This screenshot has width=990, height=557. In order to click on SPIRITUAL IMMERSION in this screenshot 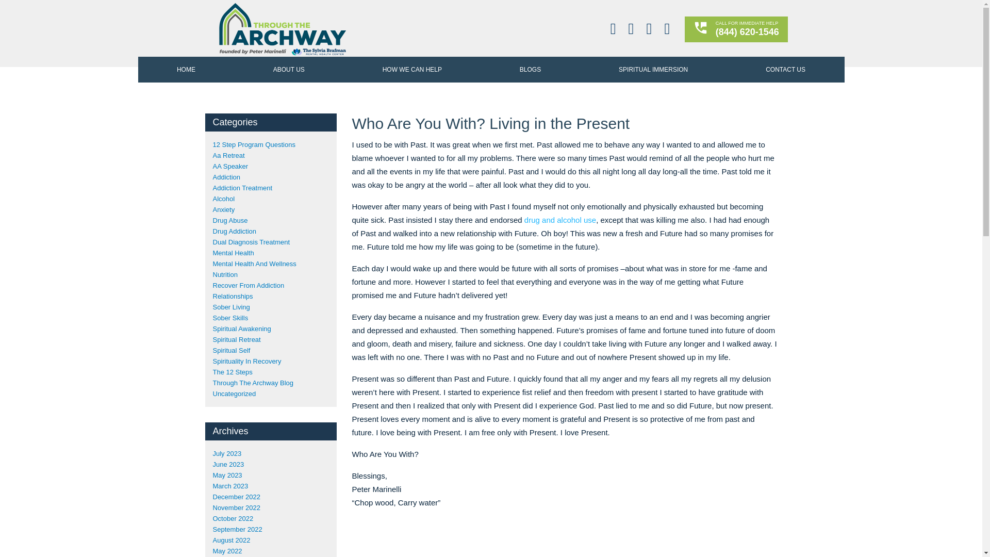, I will do `click(653, 69)`.